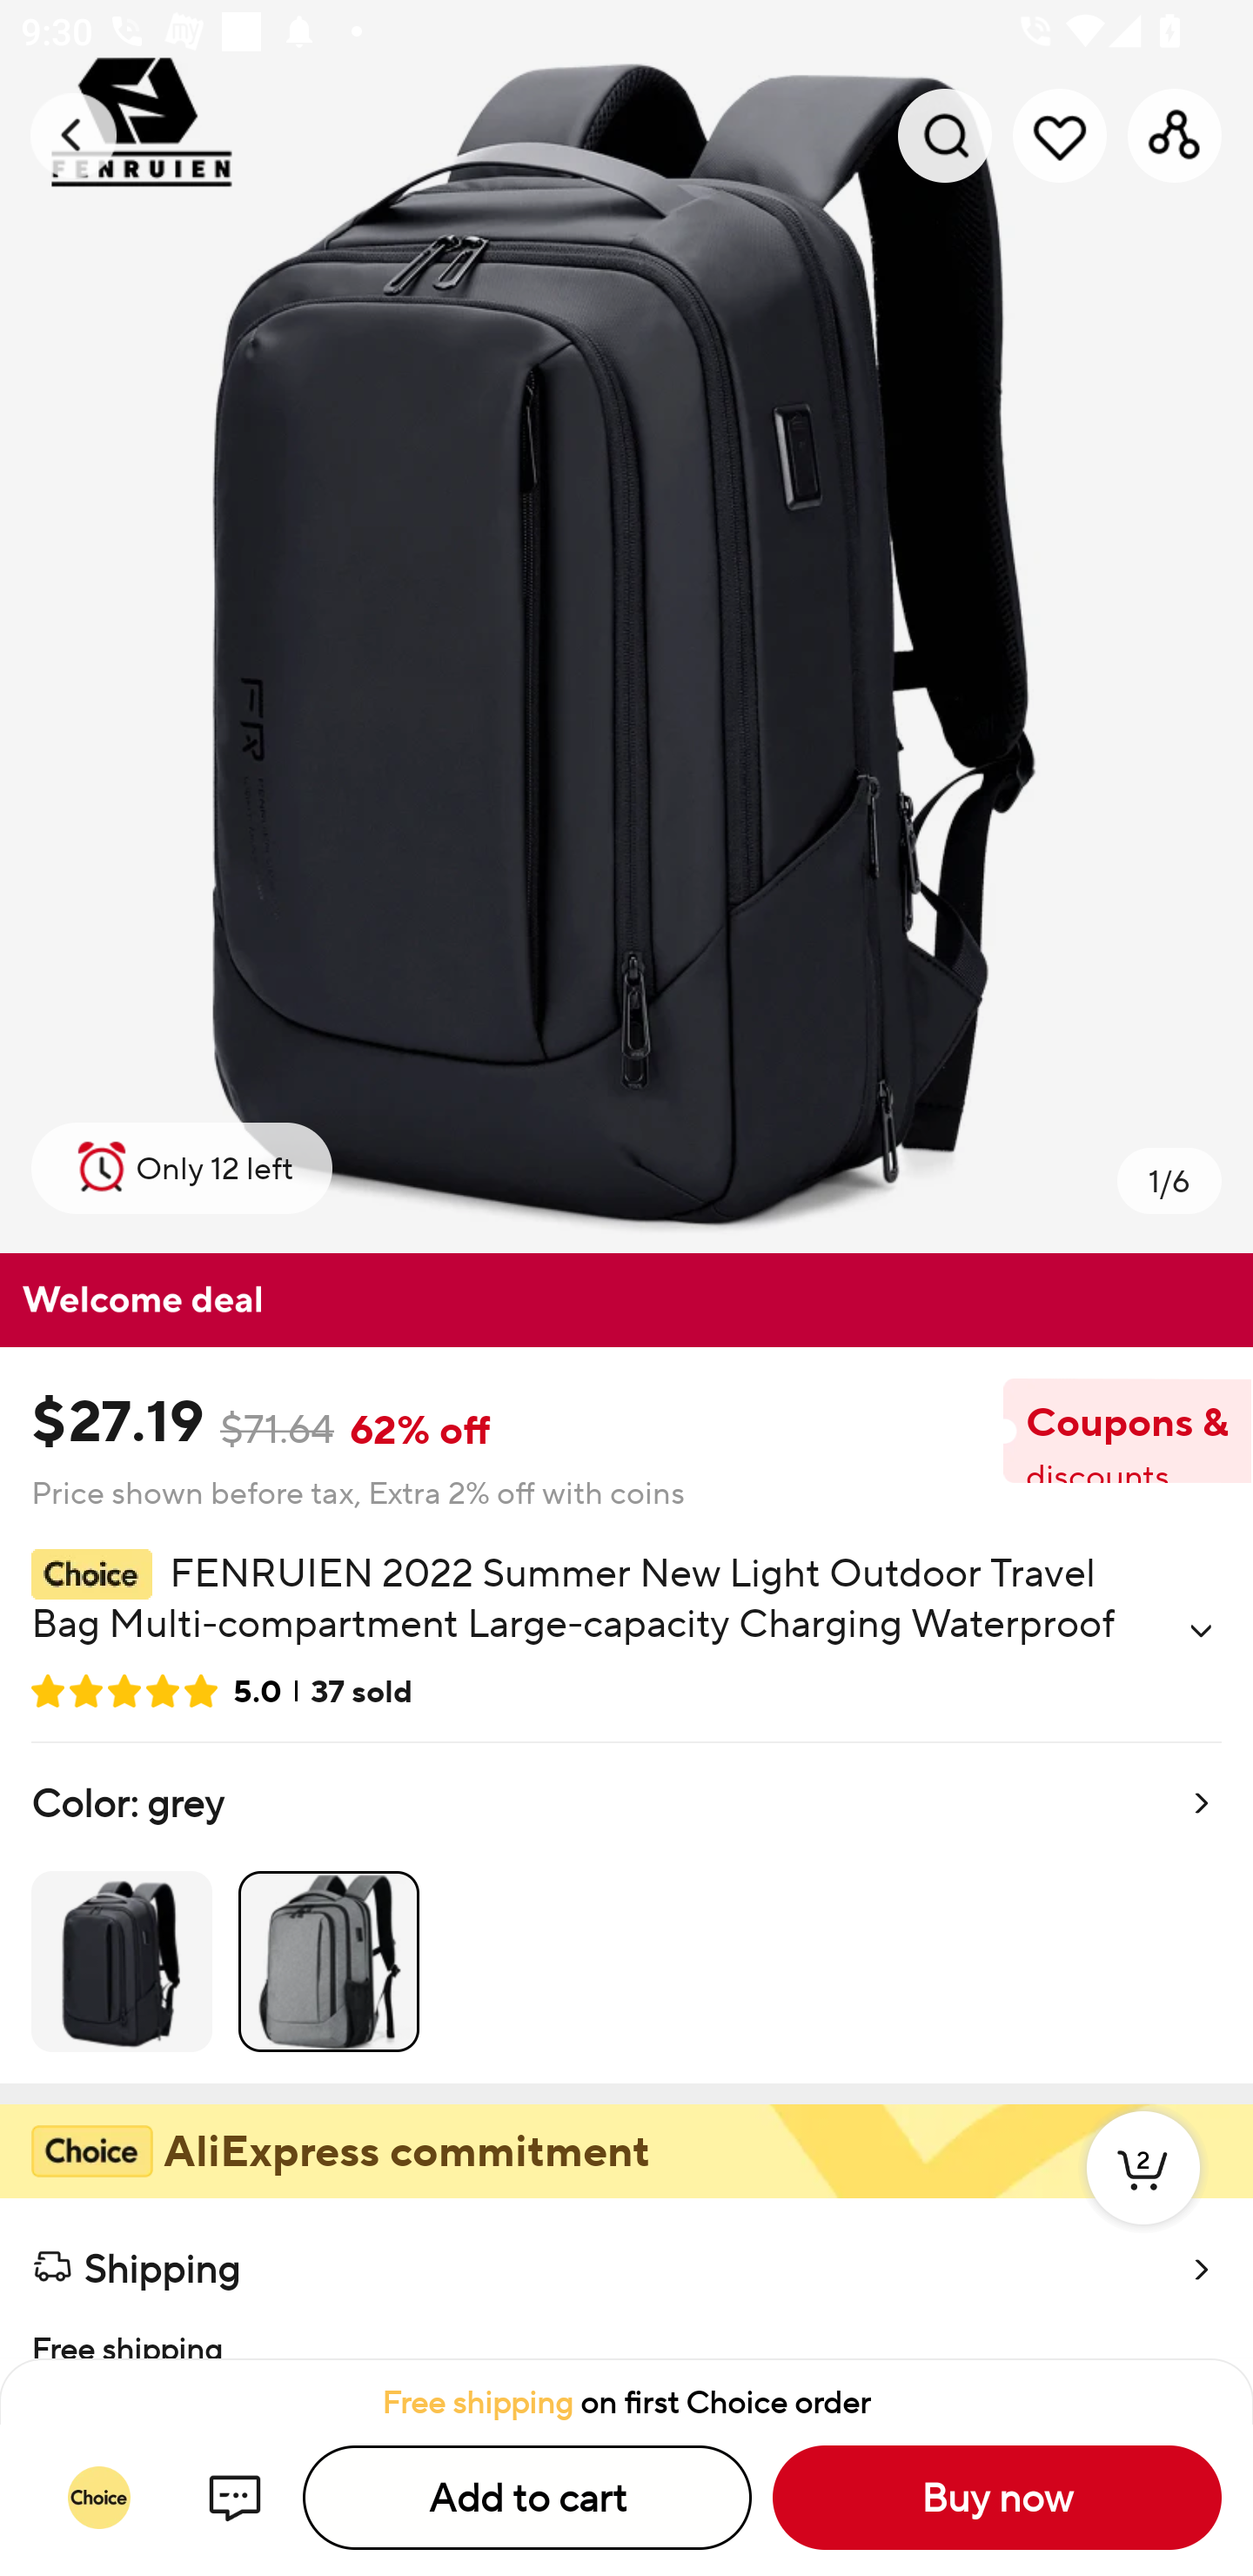 Image resolution: width=1253 pixels, height=2576 pixels. I want to click on Shipping  Free shipping , so click(626, 2278).